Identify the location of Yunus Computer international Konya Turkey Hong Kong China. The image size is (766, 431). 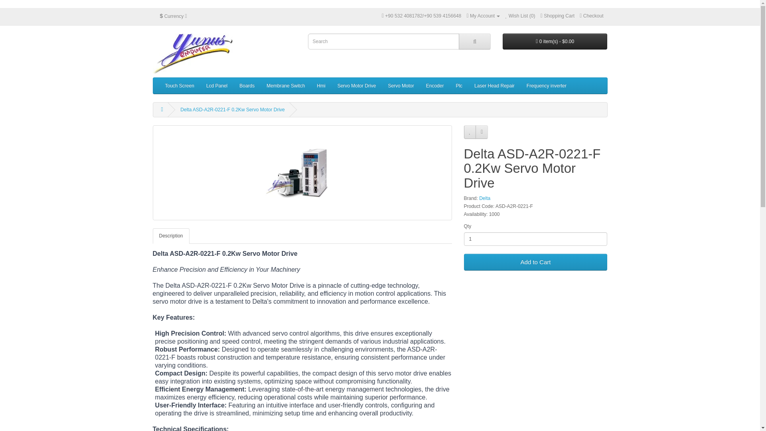
(192, 53).